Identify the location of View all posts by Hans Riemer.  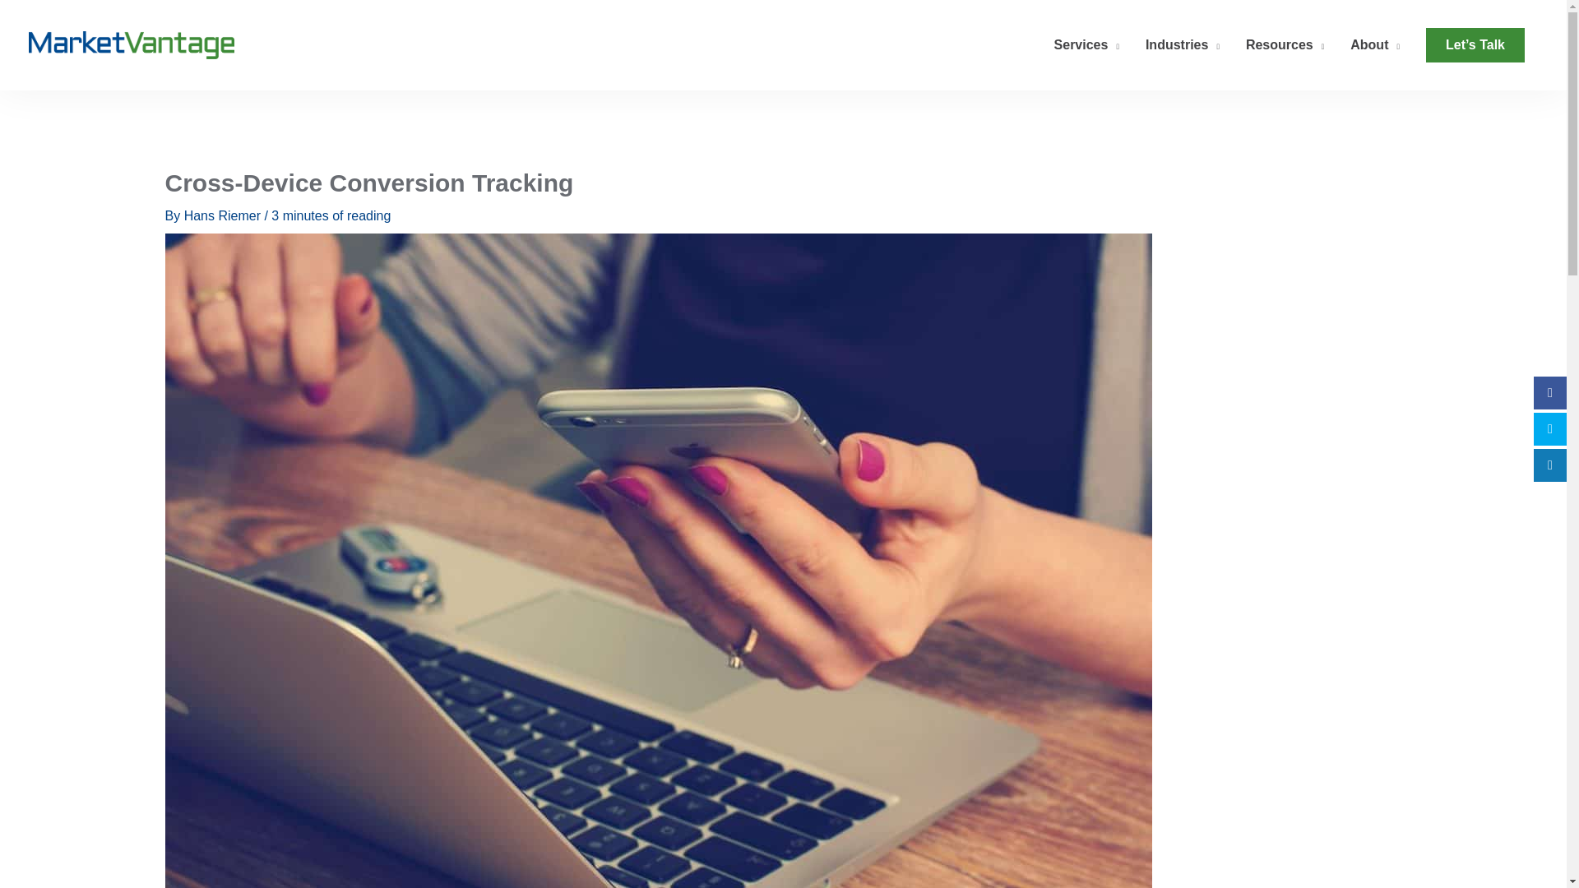
(225, 215).